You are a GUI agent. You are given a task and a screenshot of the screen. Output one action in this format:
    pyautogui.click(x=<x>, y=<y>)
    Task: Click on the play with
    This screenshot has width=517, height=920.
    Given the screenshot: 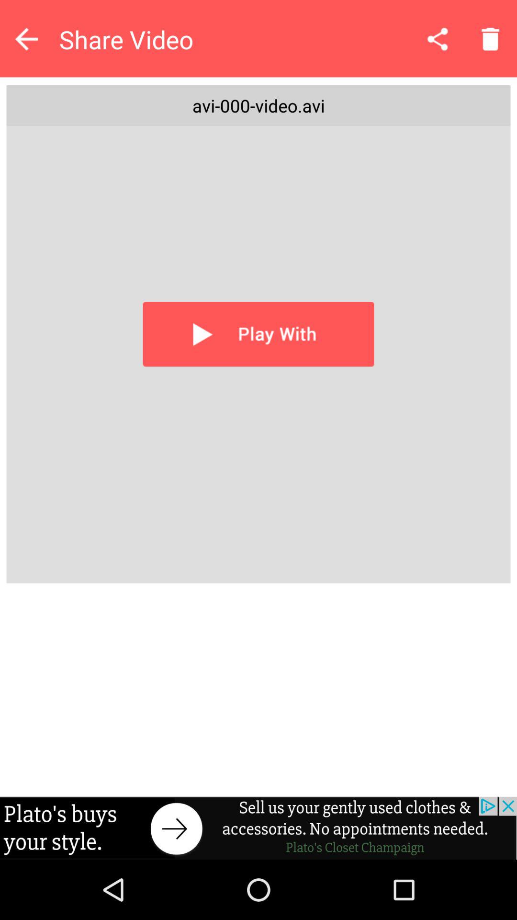 What is the action you would take?
    pyautogui.click(x=258, y=334)
    